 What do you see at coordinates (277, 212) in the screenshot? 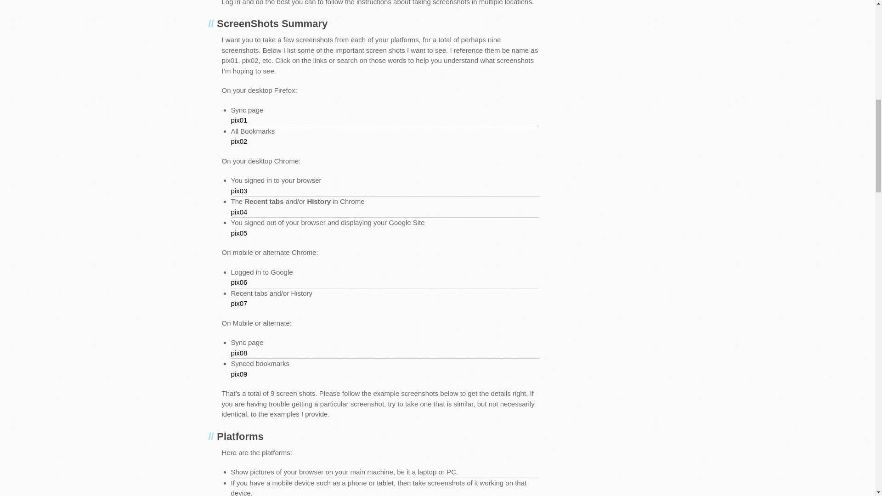
I see `pix04` at bounding box center [277, 212].